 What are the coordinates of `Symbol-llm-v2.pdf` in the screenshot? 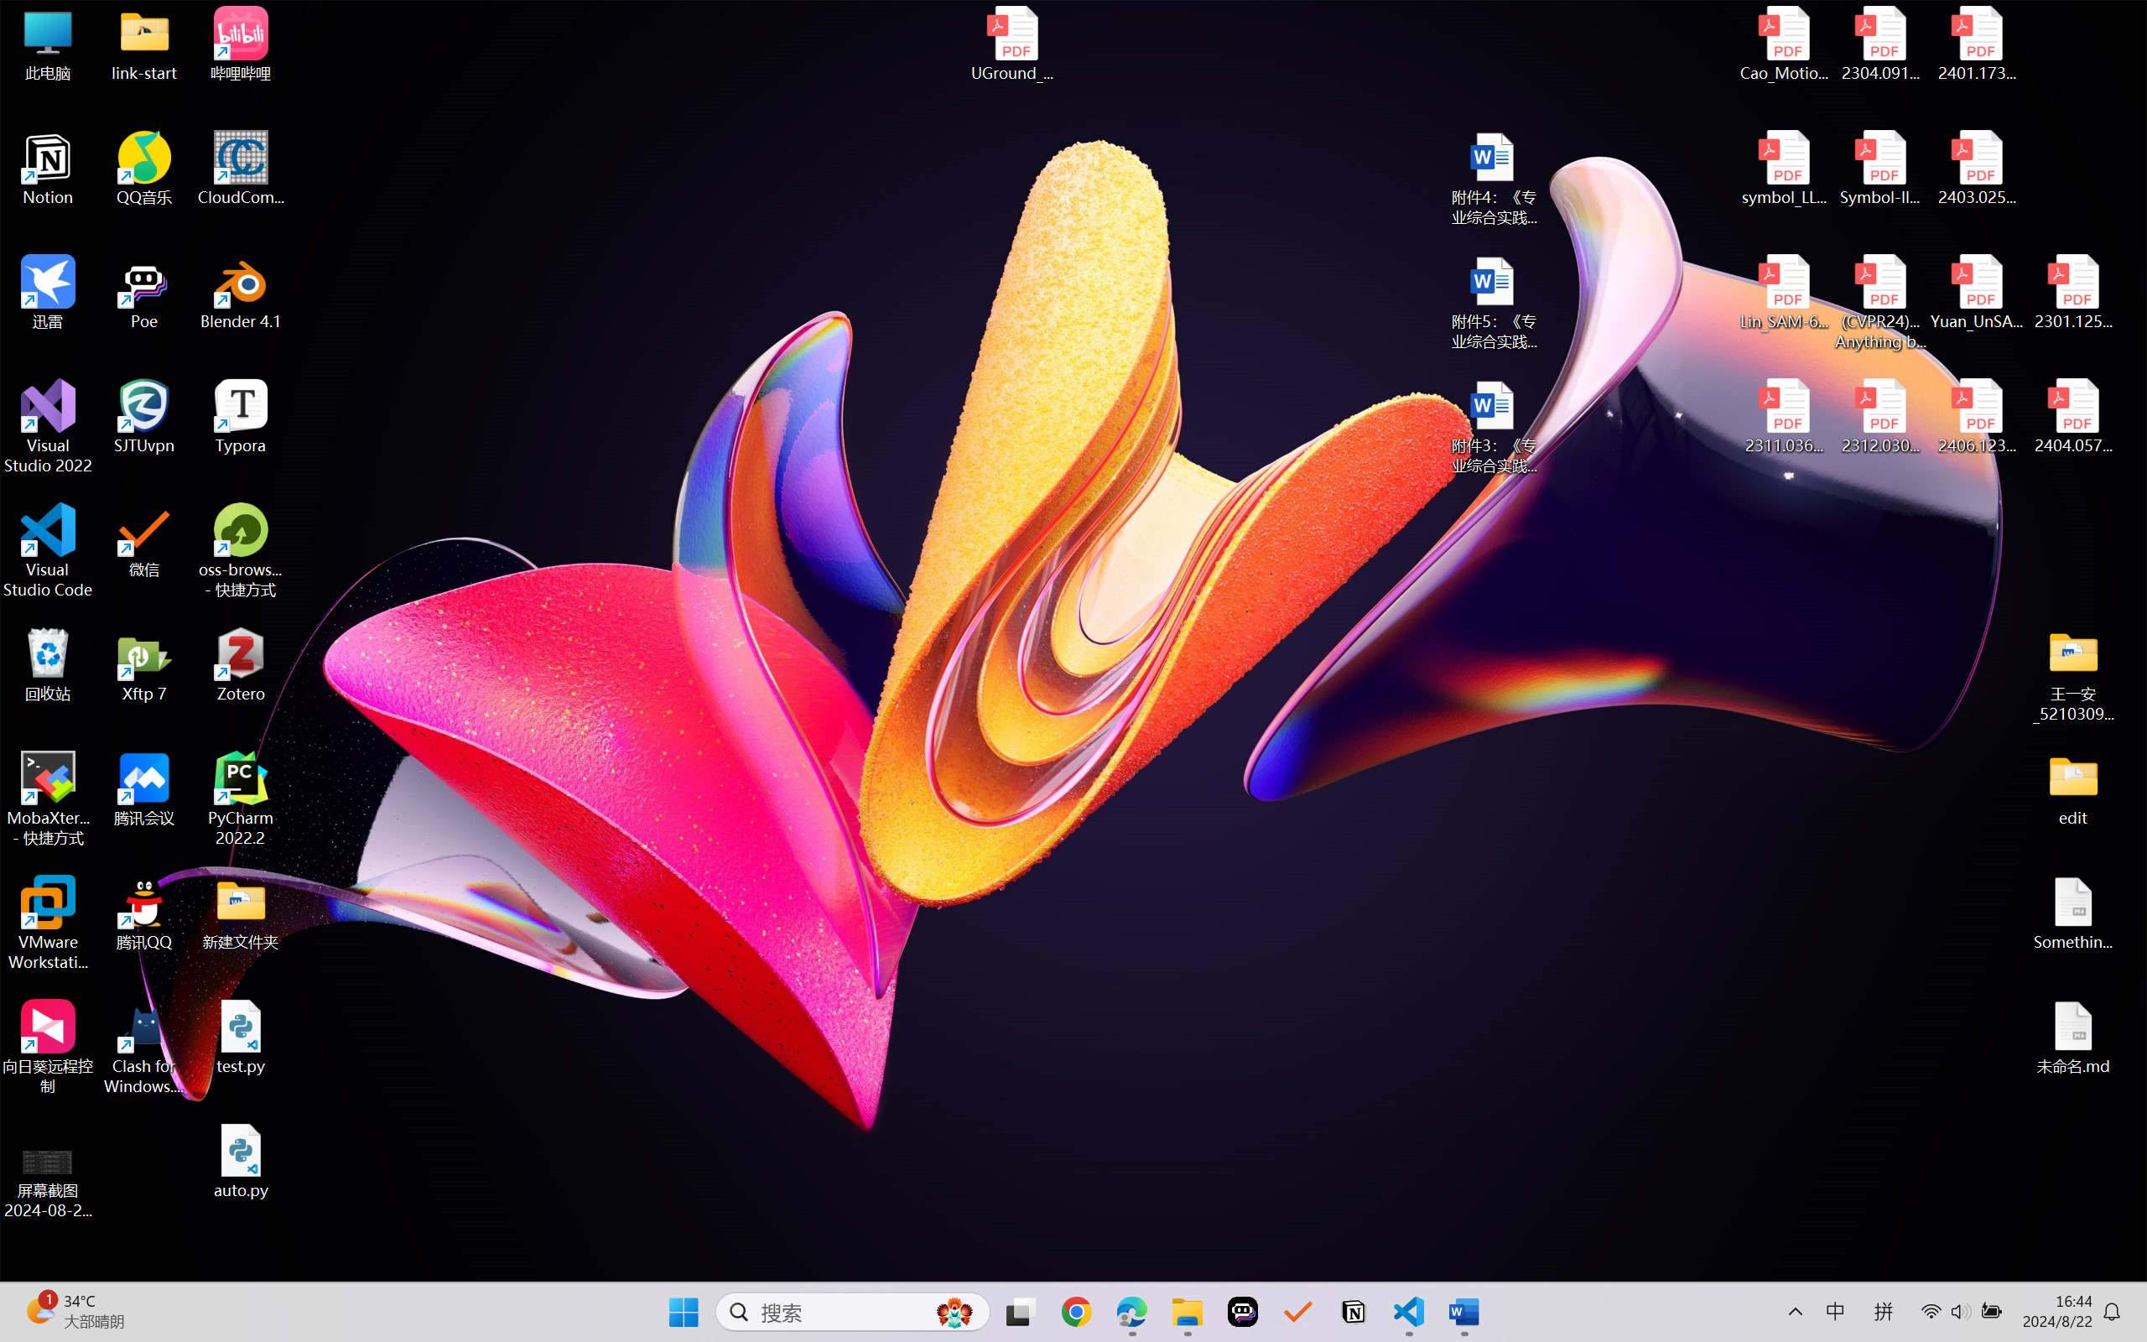 It's located at (1880, 169).